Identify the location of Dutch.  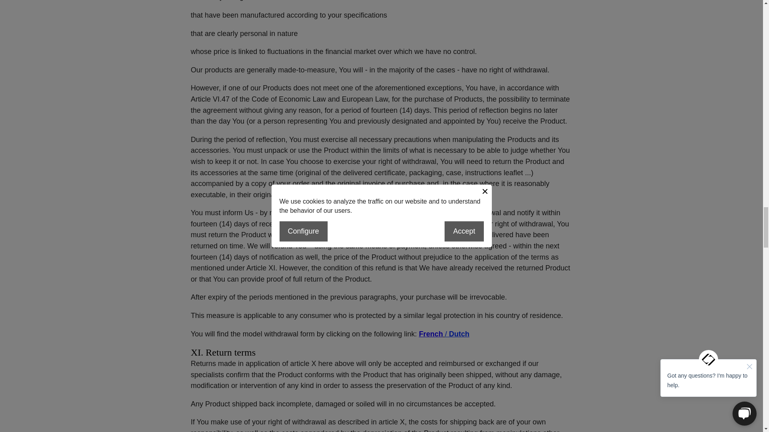
(459, 334).